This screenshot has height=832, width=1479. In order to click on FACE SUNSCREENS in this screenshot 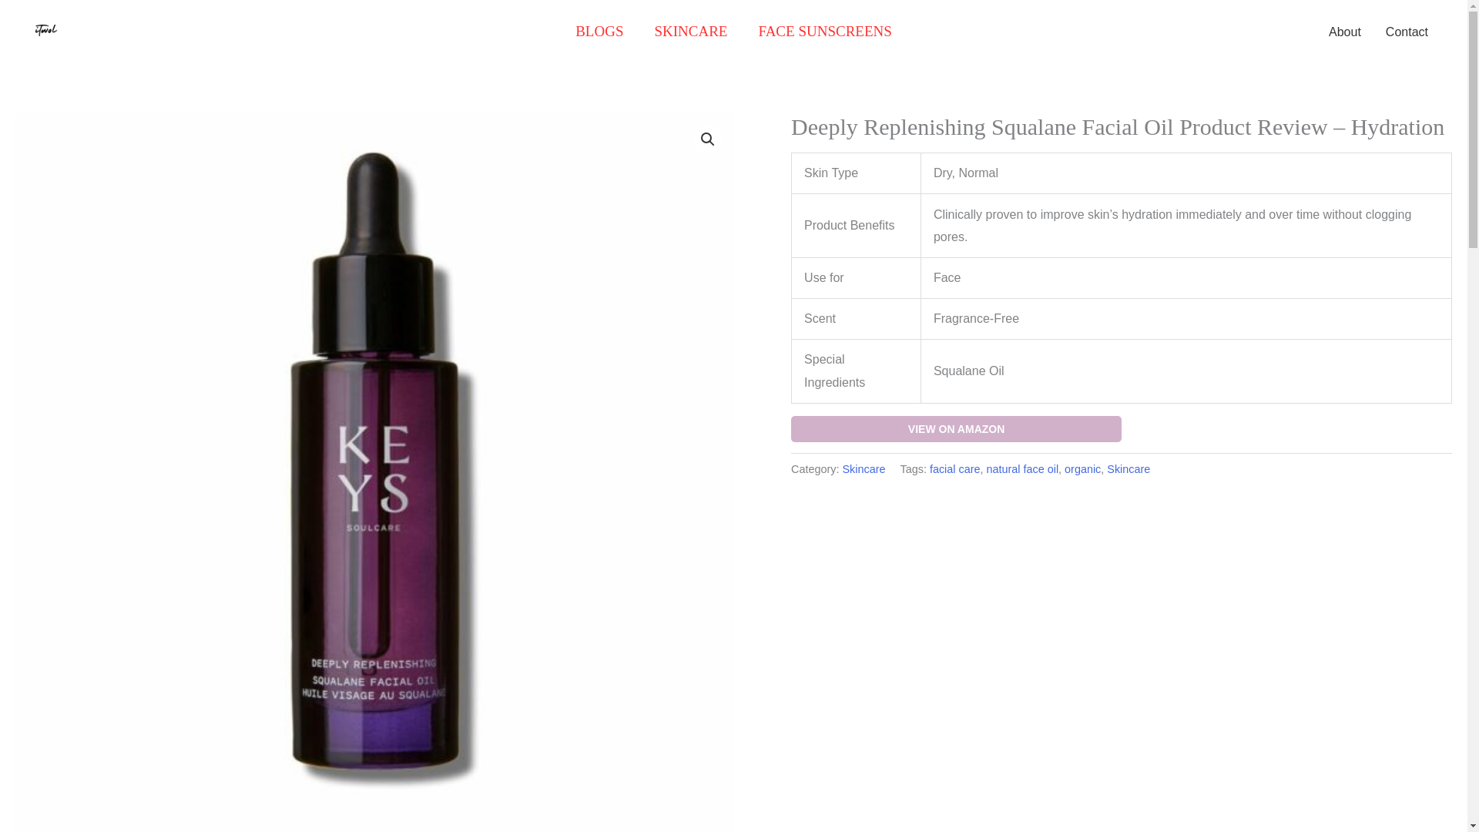, I will do `click(824, 31)`.